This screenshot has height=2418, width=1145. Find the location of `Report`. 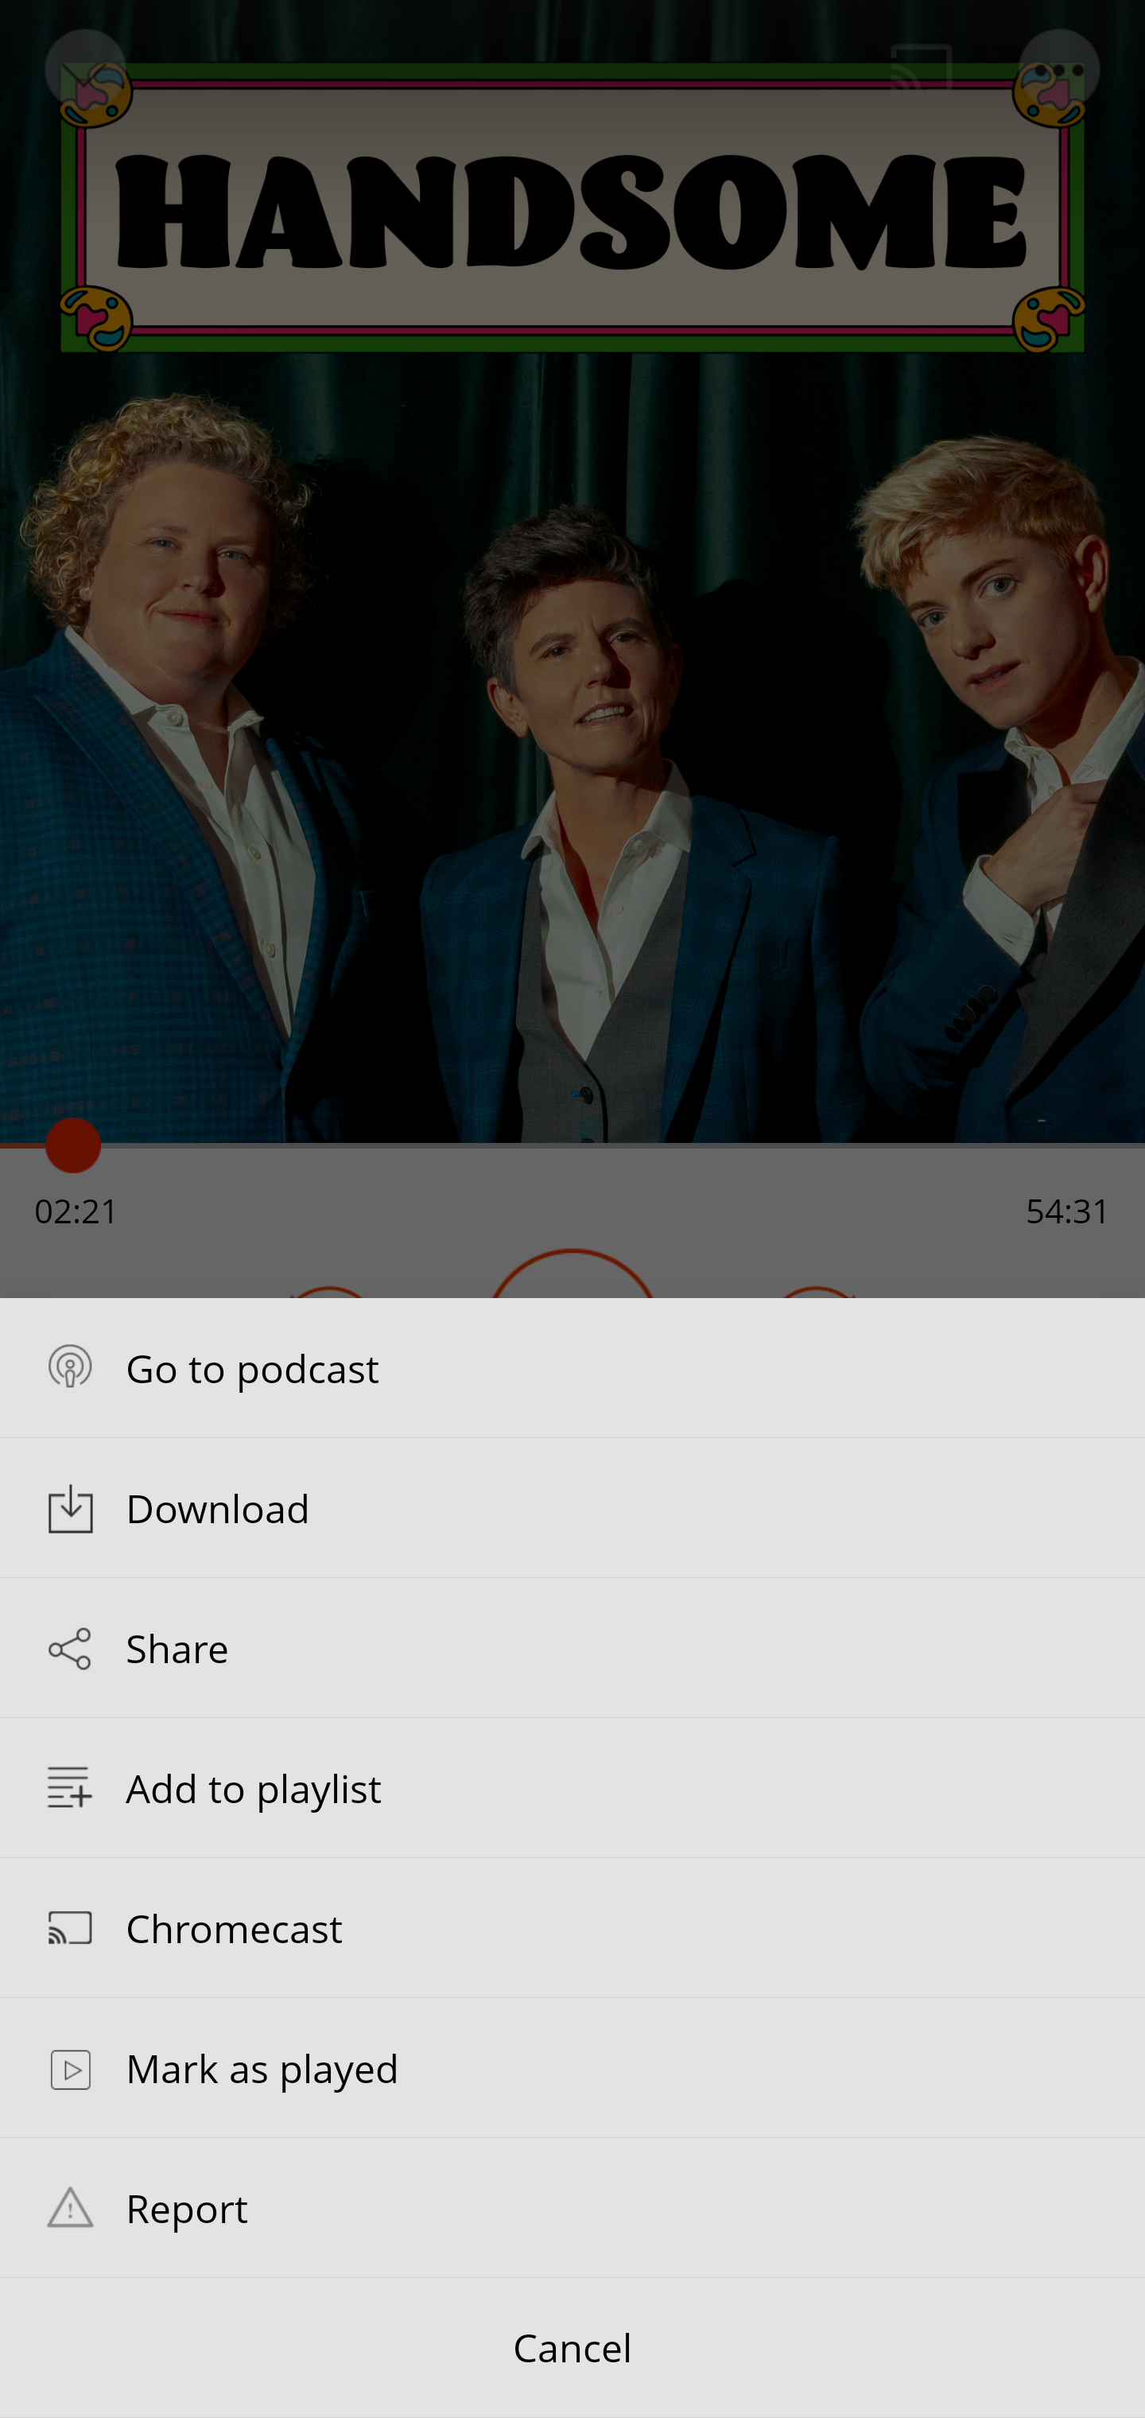

Report is located at coordinates (572, 2207).